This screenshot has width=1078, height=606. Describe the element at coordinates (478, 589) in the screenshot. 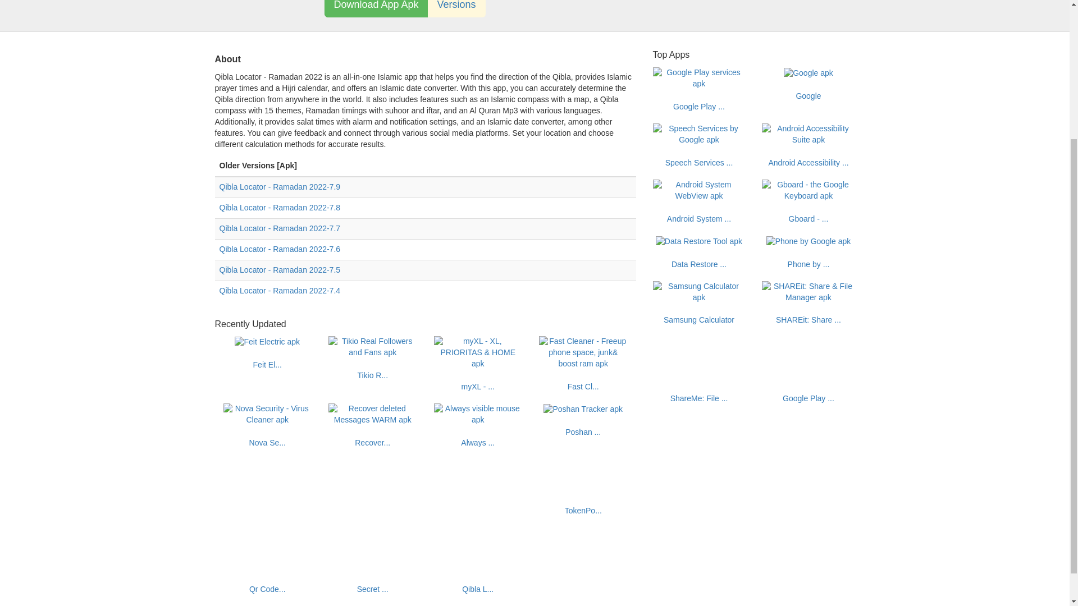

I see `Qibla L...` at that location.